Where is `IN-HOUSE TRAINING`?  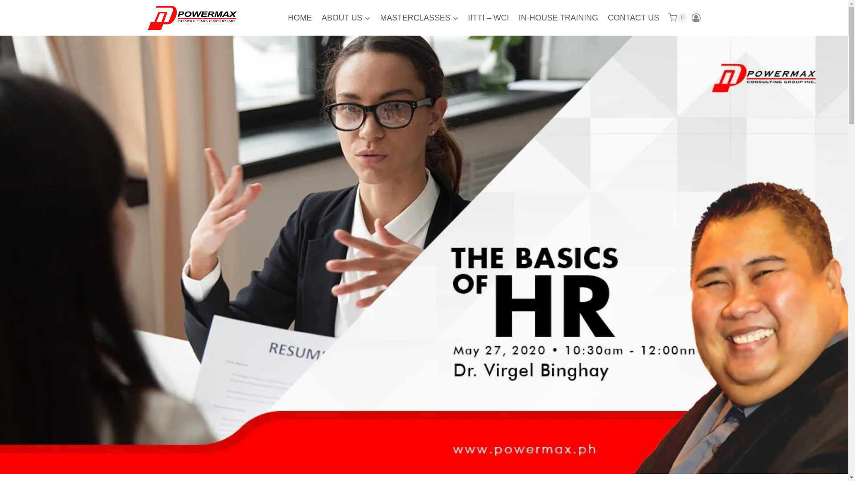 IN-HOUSE TRAINING is located at coordinates (558, 18).